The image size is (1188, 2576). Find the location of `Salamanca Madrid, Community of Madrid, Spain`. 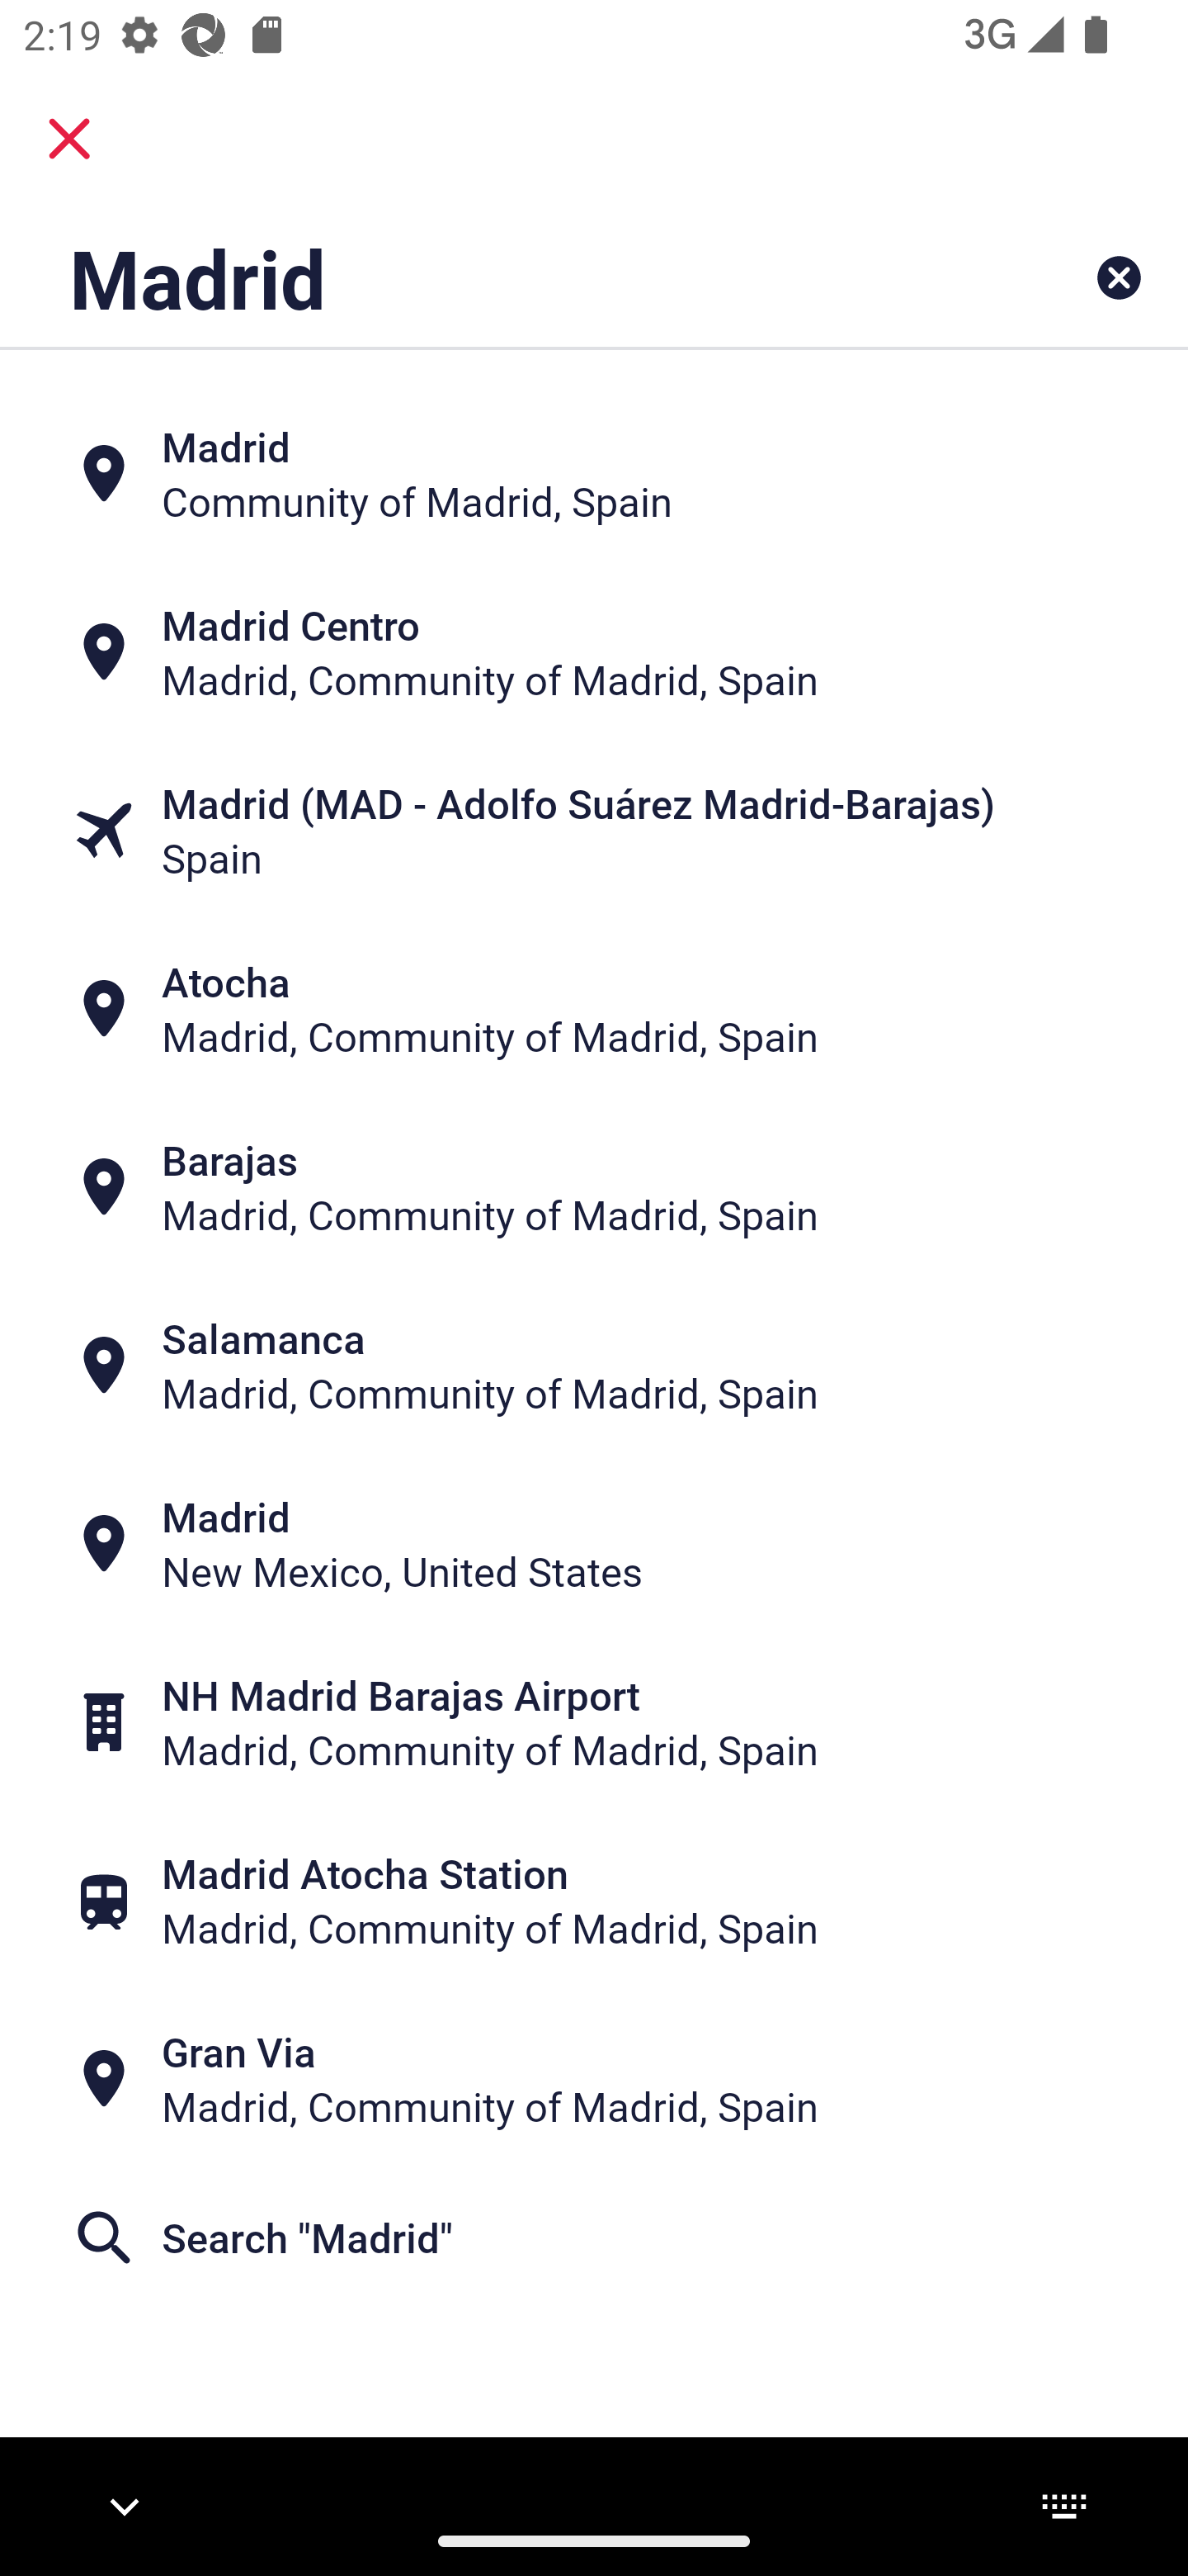

Salamanca Madrid, Community of Madrid, Spain is located at coordinates (594, 1366).